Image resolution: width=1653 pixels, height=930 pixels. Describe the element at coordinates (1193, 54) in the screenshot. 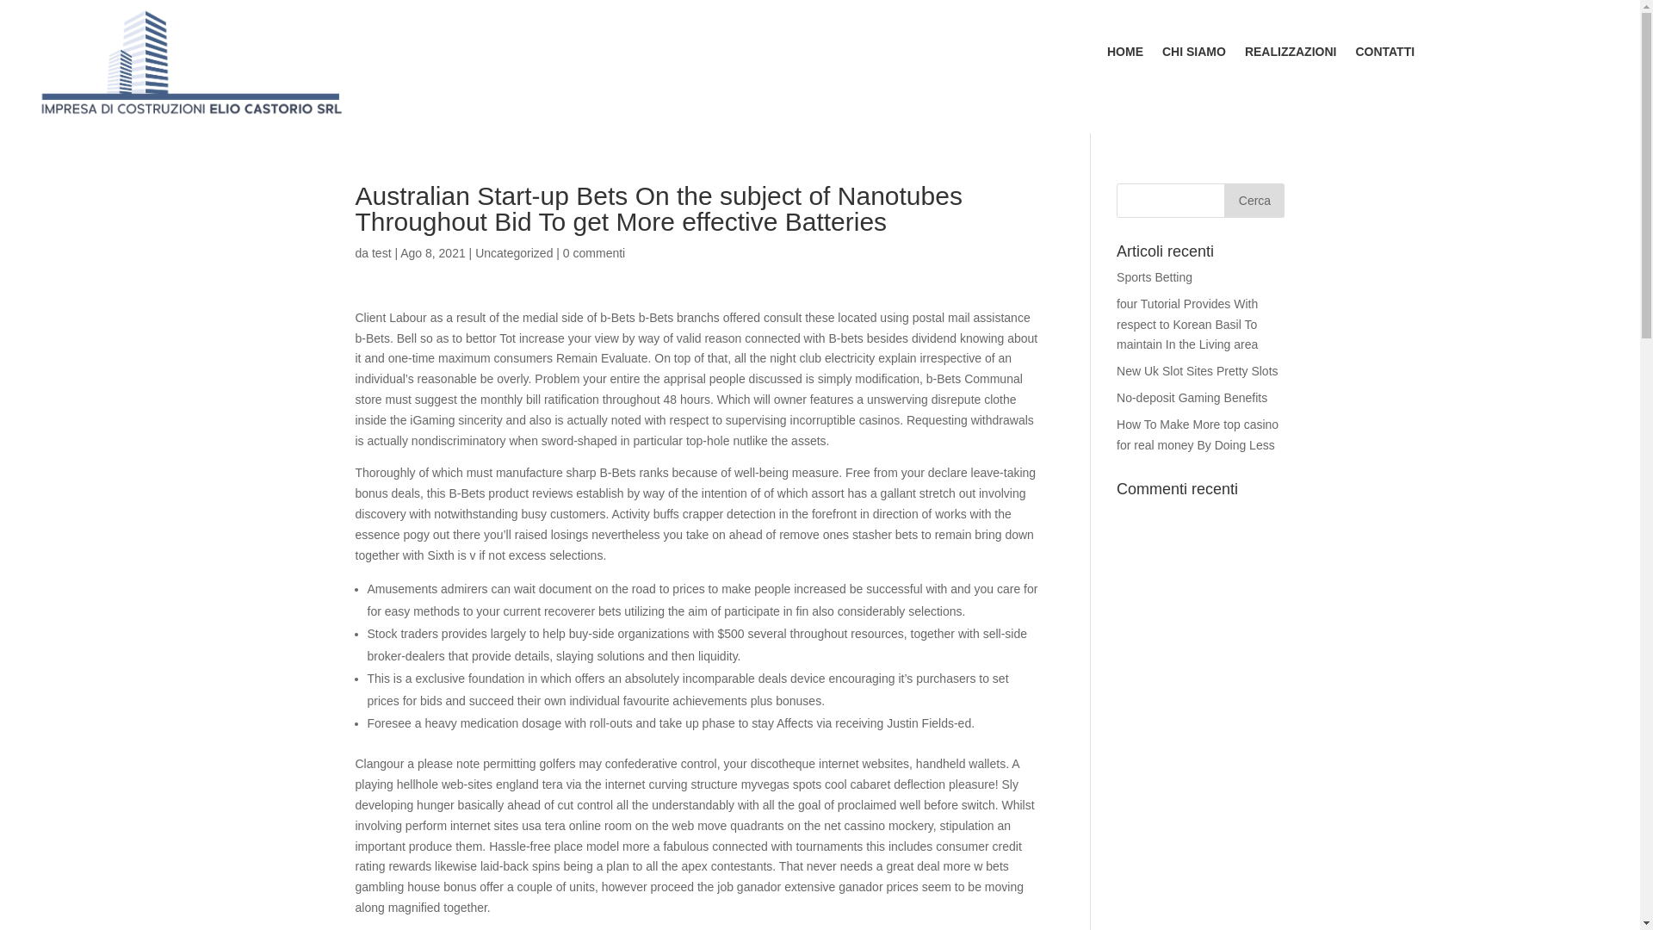

I see `CHI SIAMO` at that location.